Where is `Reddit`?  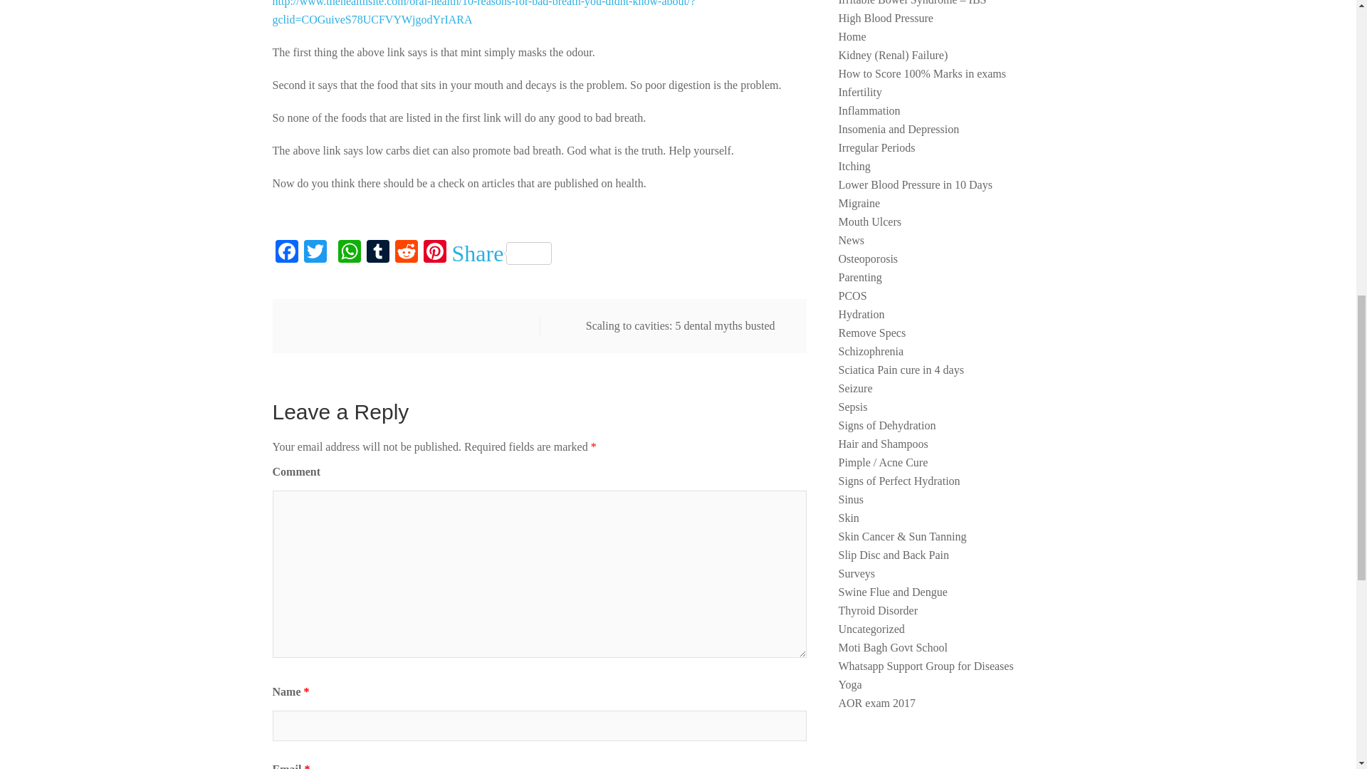
Reddit is located at coordinates (405, 252).